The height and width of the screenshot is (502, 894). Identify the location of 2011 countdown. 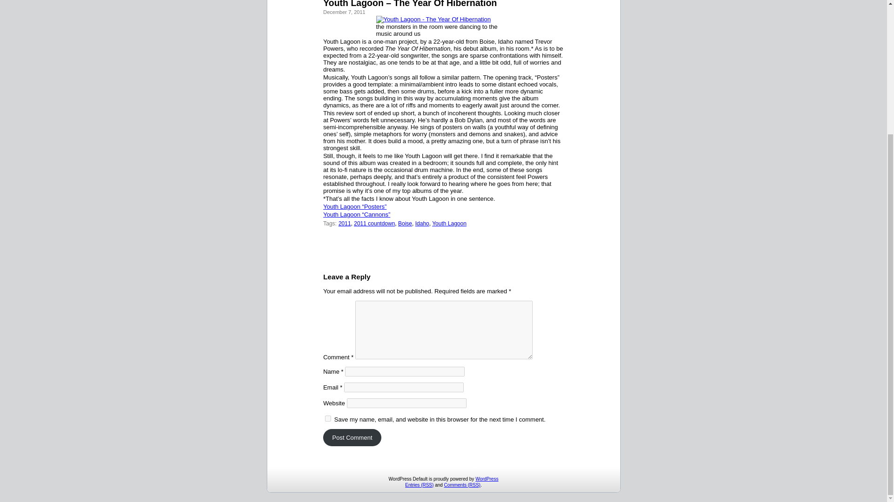
(374, 223).